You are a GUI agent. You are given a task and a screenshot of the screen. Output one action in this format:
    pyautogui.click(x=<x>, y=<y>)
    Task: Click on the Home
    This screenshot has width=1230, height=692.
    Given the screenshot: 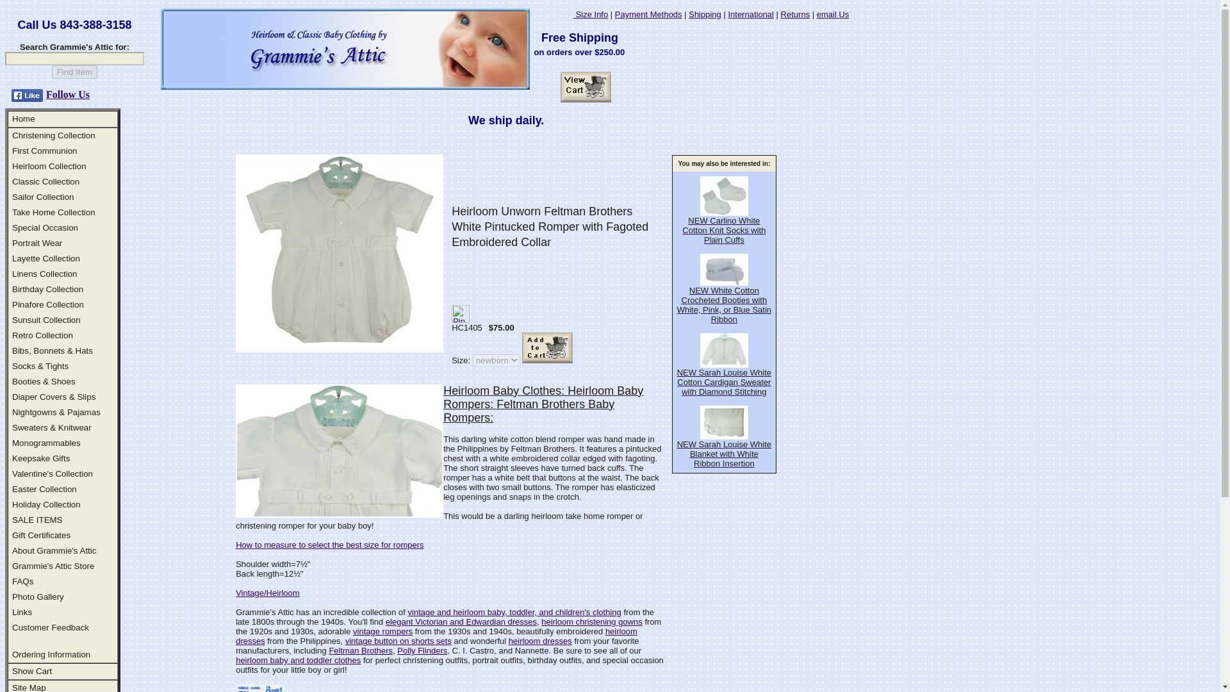 What is the action you would take?
    pyautogui.click(x=24, y=119)
    